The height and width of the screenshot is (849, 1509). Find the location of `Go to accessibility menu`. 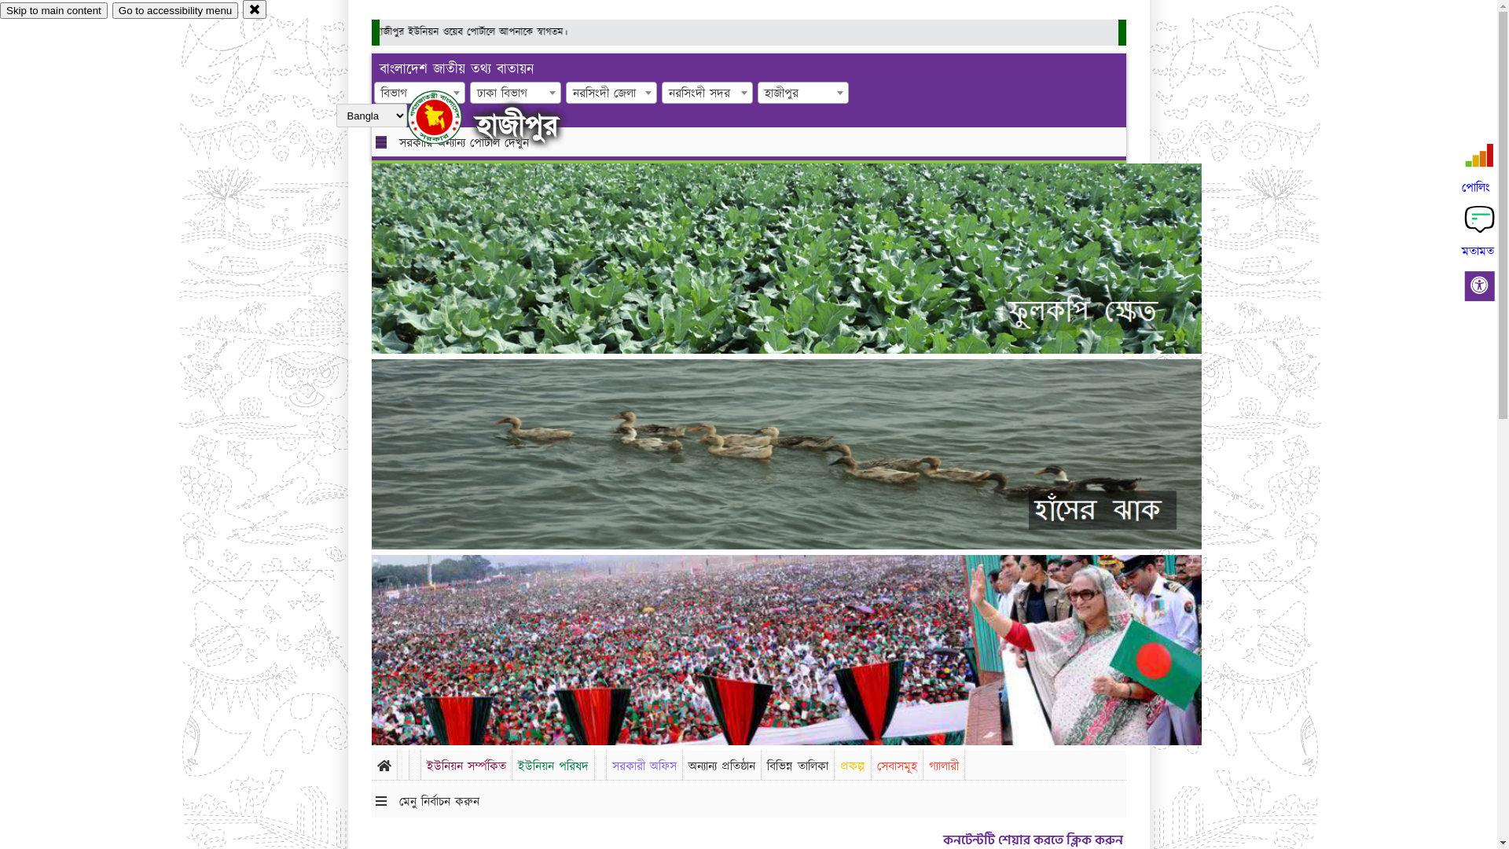

Go to accessibility menu is located at coordinates (175, 11).